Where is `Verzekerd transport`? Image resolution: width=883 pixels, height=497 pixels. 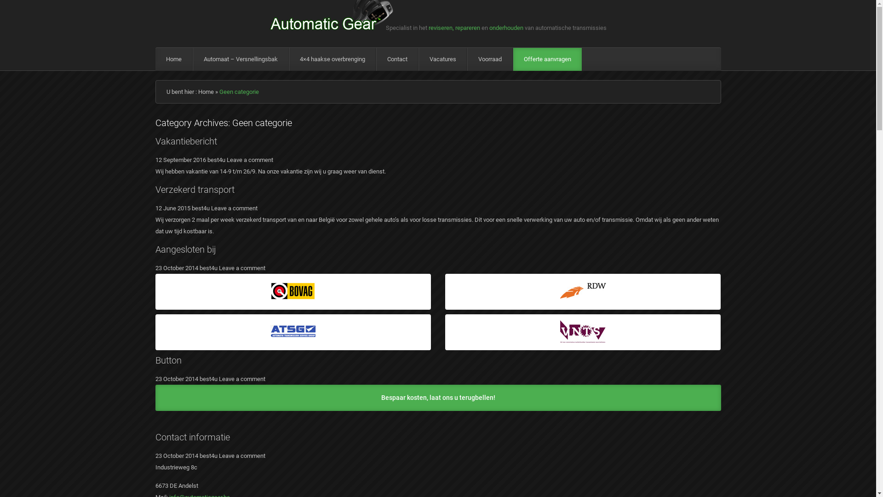
Verzekerd transport is located at coordinates (195, 190).